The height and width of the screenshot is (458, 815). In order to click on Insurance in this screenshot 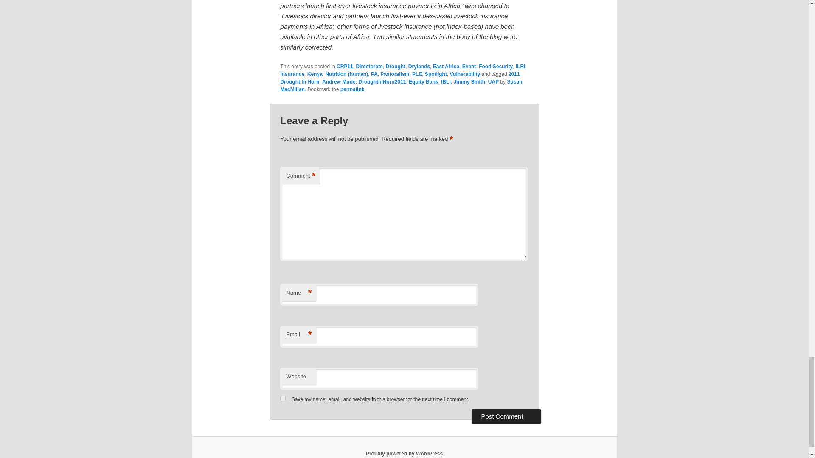, I will do `click(292, 74)`.